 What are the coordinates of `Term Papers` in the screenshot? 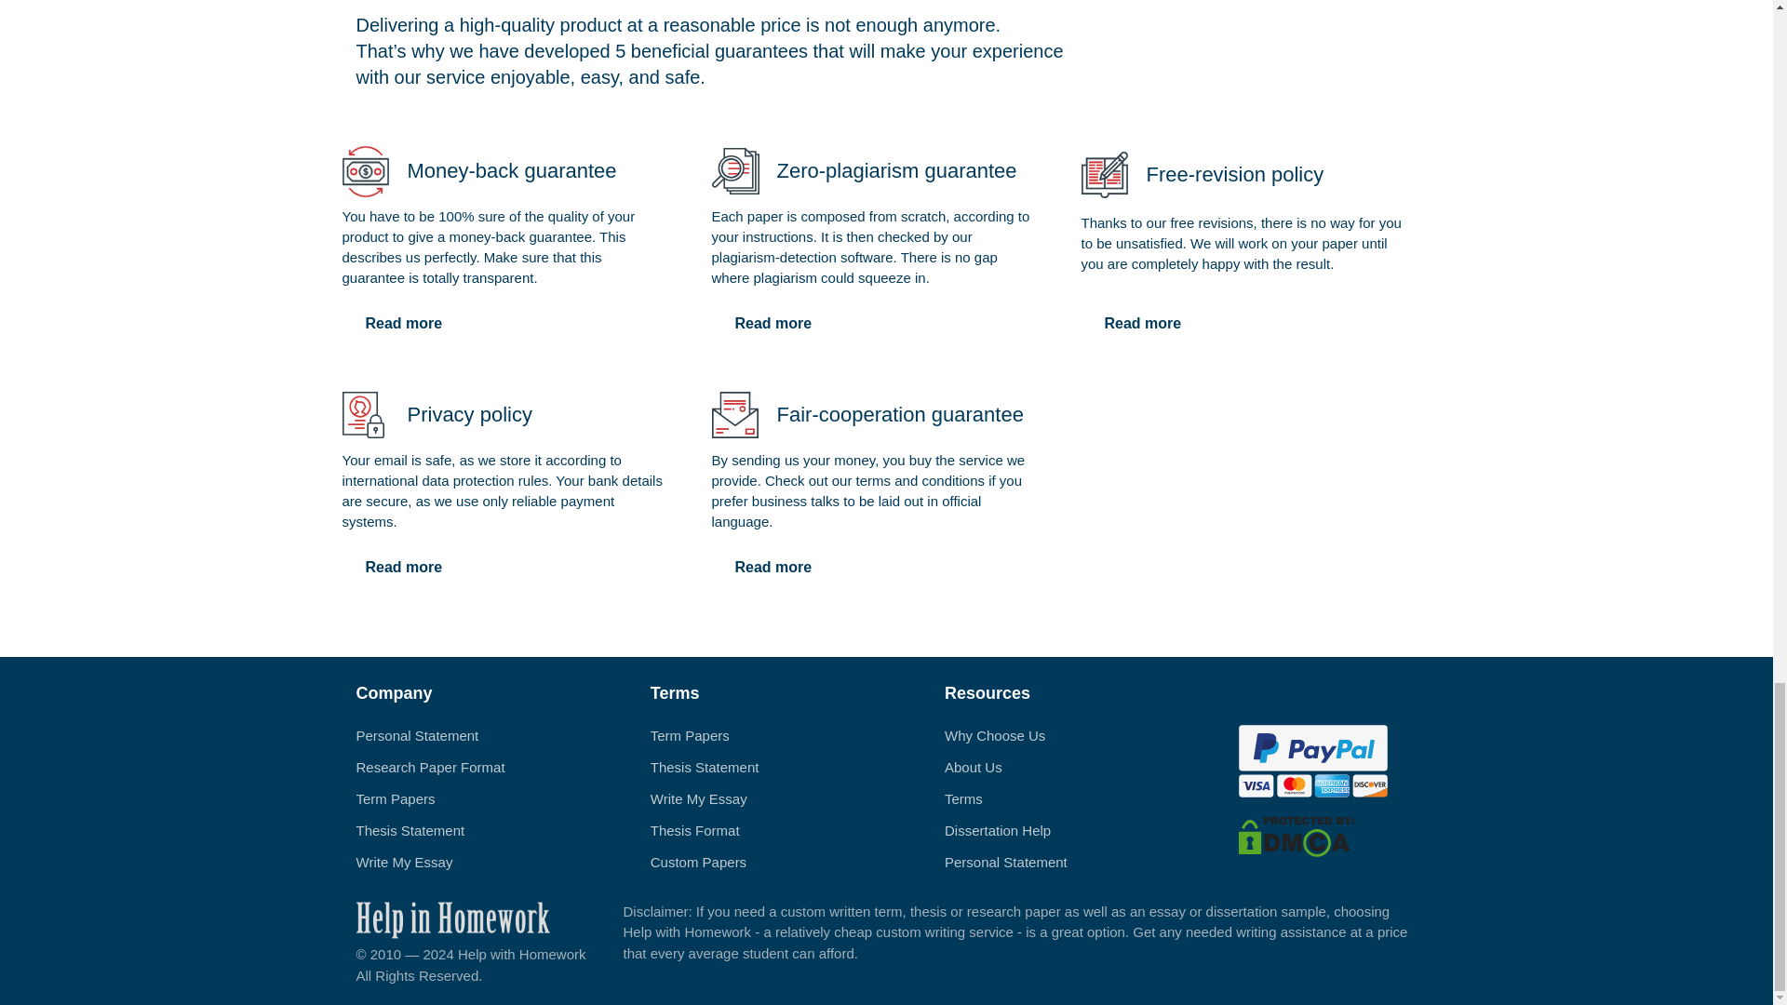 It's located at (395, 798).